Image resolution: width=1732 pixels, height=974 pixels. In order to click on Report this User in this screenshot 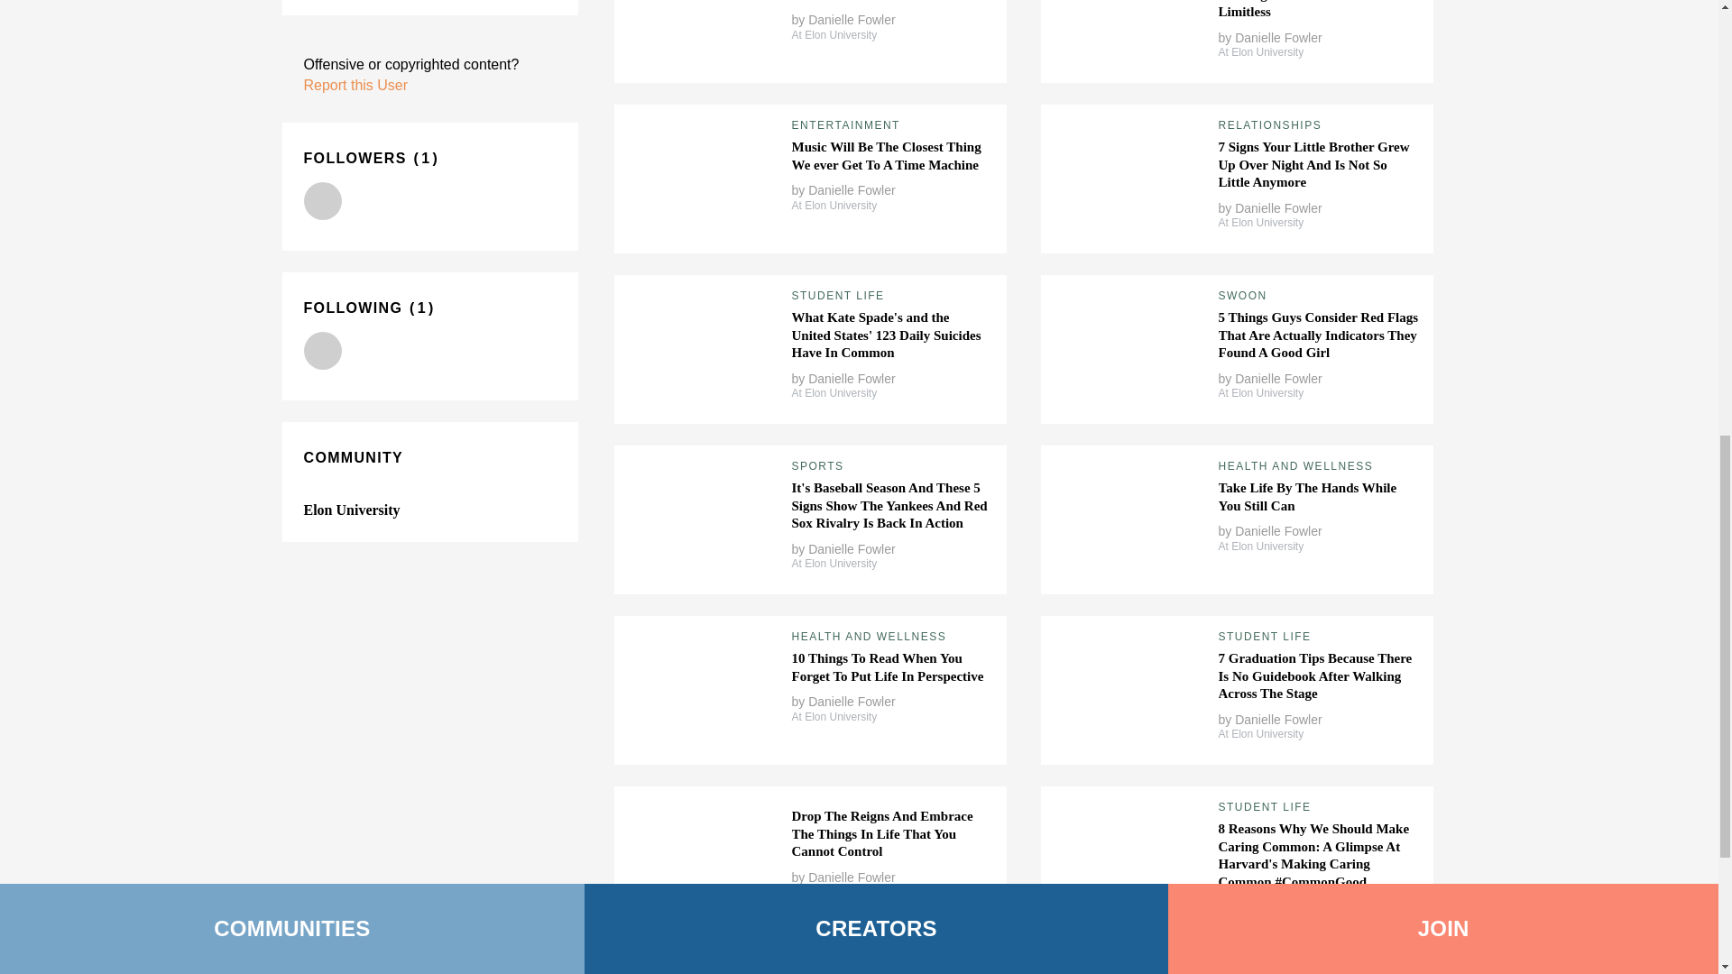, I will do `click(355, 85)`.